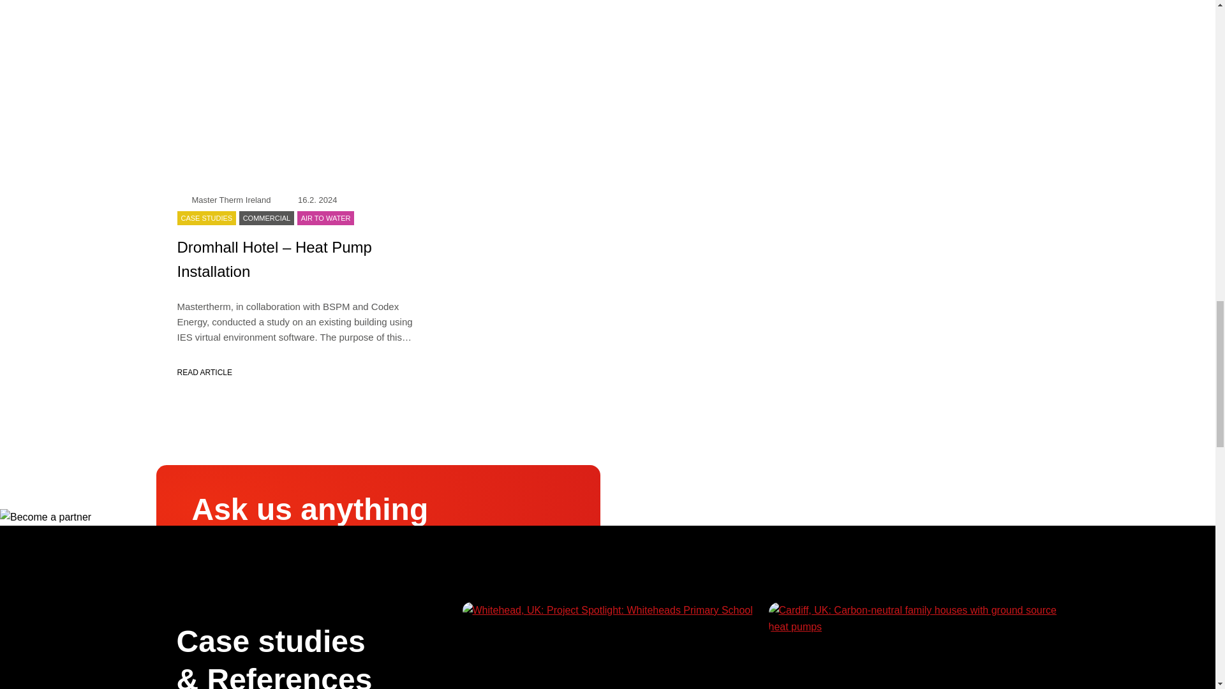 This screenshot has height=689, width=1225. What do you see at coordinates (278, 641) in the screenshot?
I see `I WANT TO LEAVE A MESSAGE` at bounding box center [278, 641].